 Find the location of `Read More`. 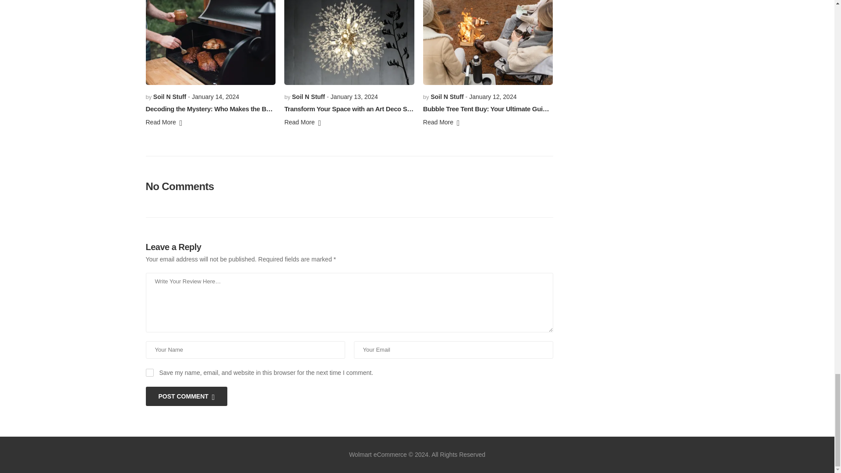

Read More is located at coordinates (164, 124).